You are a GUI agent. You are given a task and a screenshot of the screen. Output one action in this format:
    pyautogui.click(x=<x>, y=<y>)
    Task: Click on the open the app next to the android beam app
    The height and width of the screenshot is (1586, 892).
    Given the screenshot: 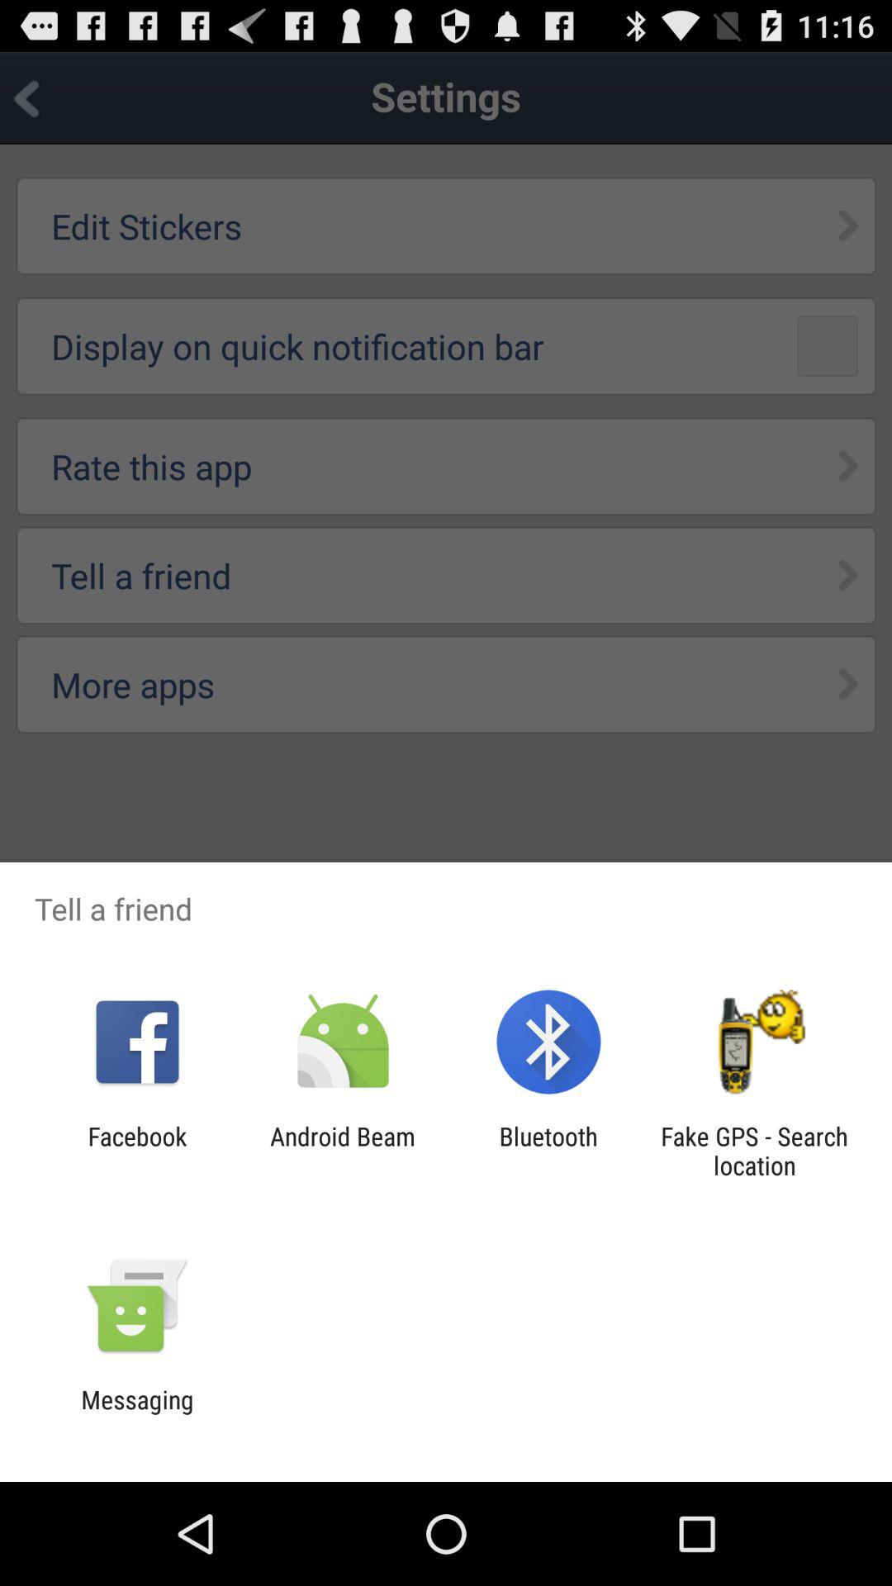 What is the action you would take?
    pyautogui.click(x=548, y=1151)
    